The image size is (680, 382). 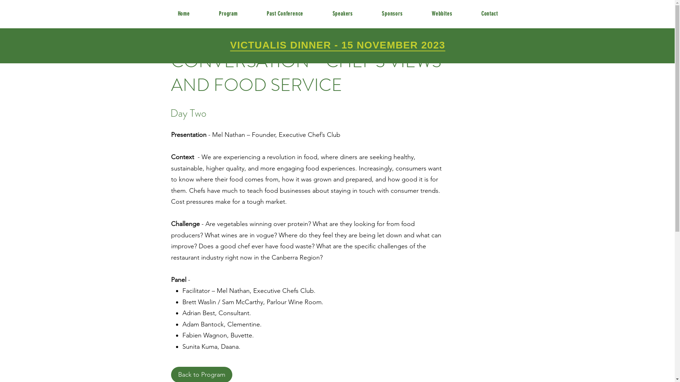 What do you see at coordinates (442, 14) in the screenshot?
I see `Webbites` at bounding box center [442, 14].